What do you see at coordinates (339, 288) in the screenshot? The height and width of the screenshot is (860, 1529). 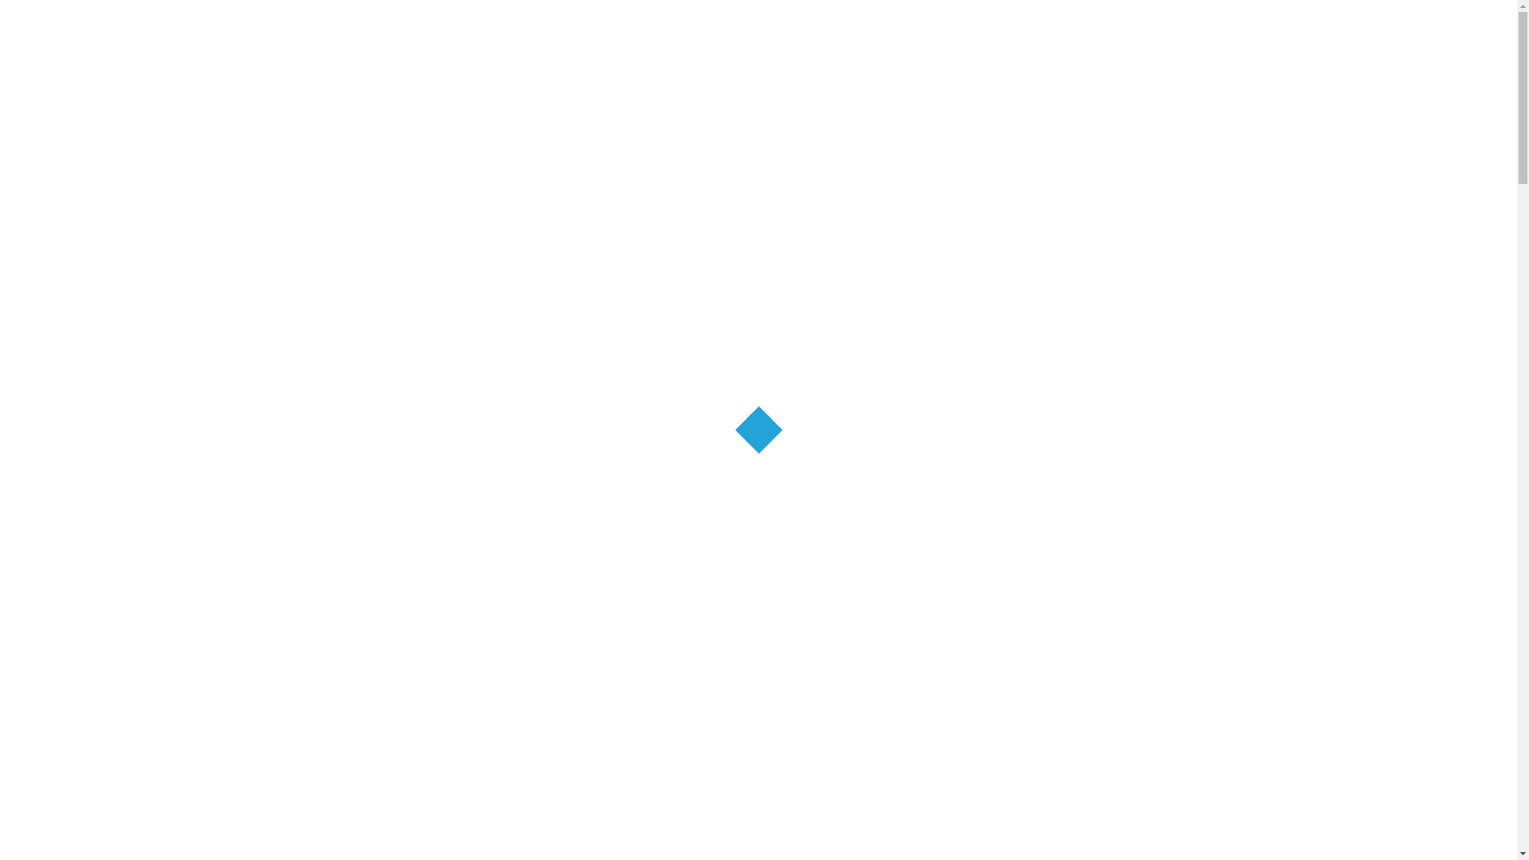 I see `Home` at bounding box center [339, 288].